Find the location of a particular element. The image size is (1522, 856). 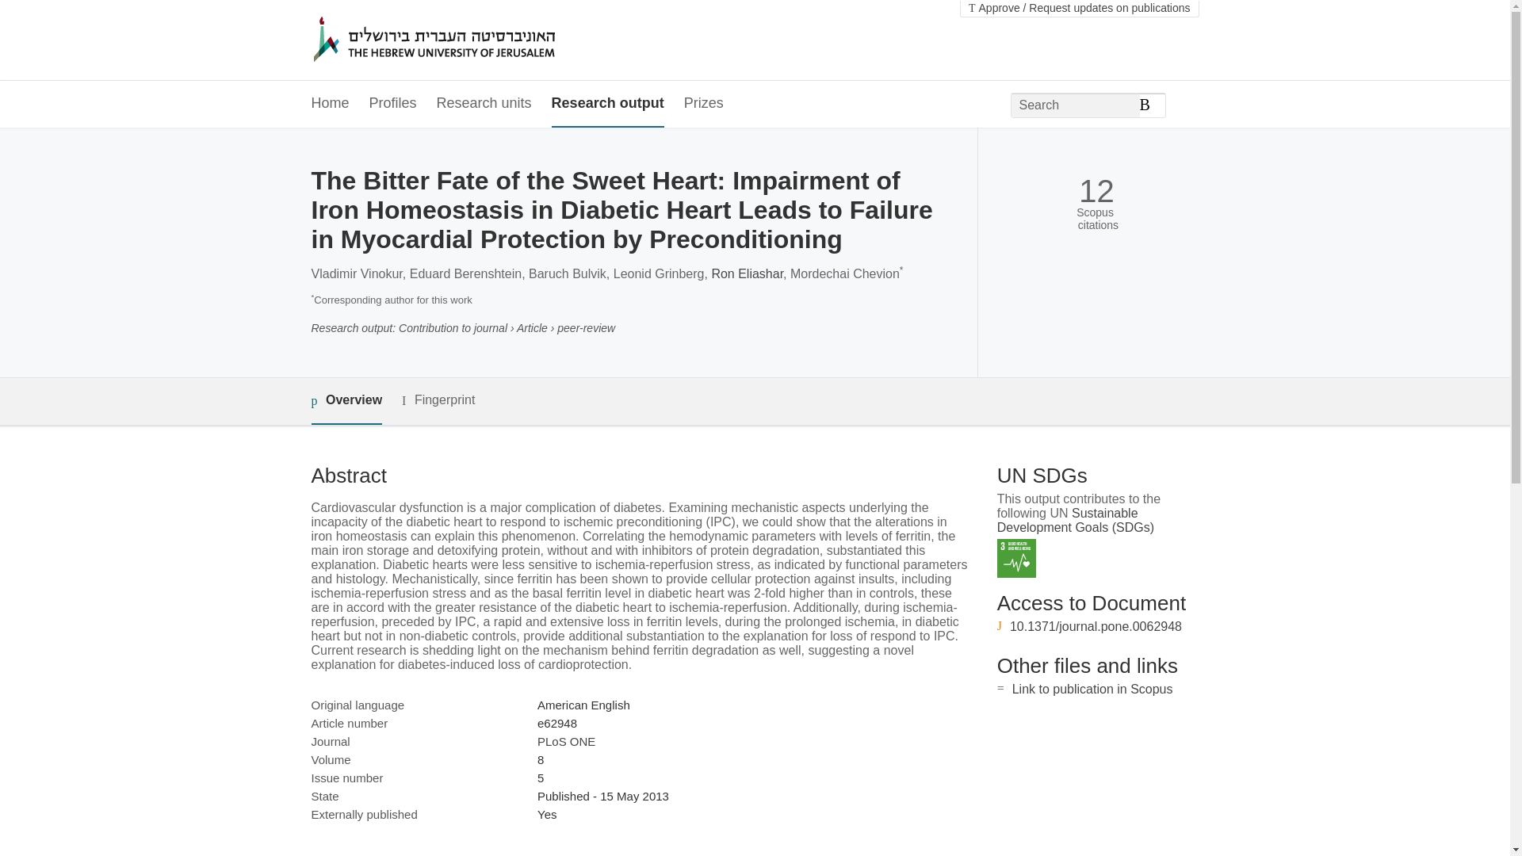

SDG 3 - Good Health and Well-being is located at coordinates (1016, 558).